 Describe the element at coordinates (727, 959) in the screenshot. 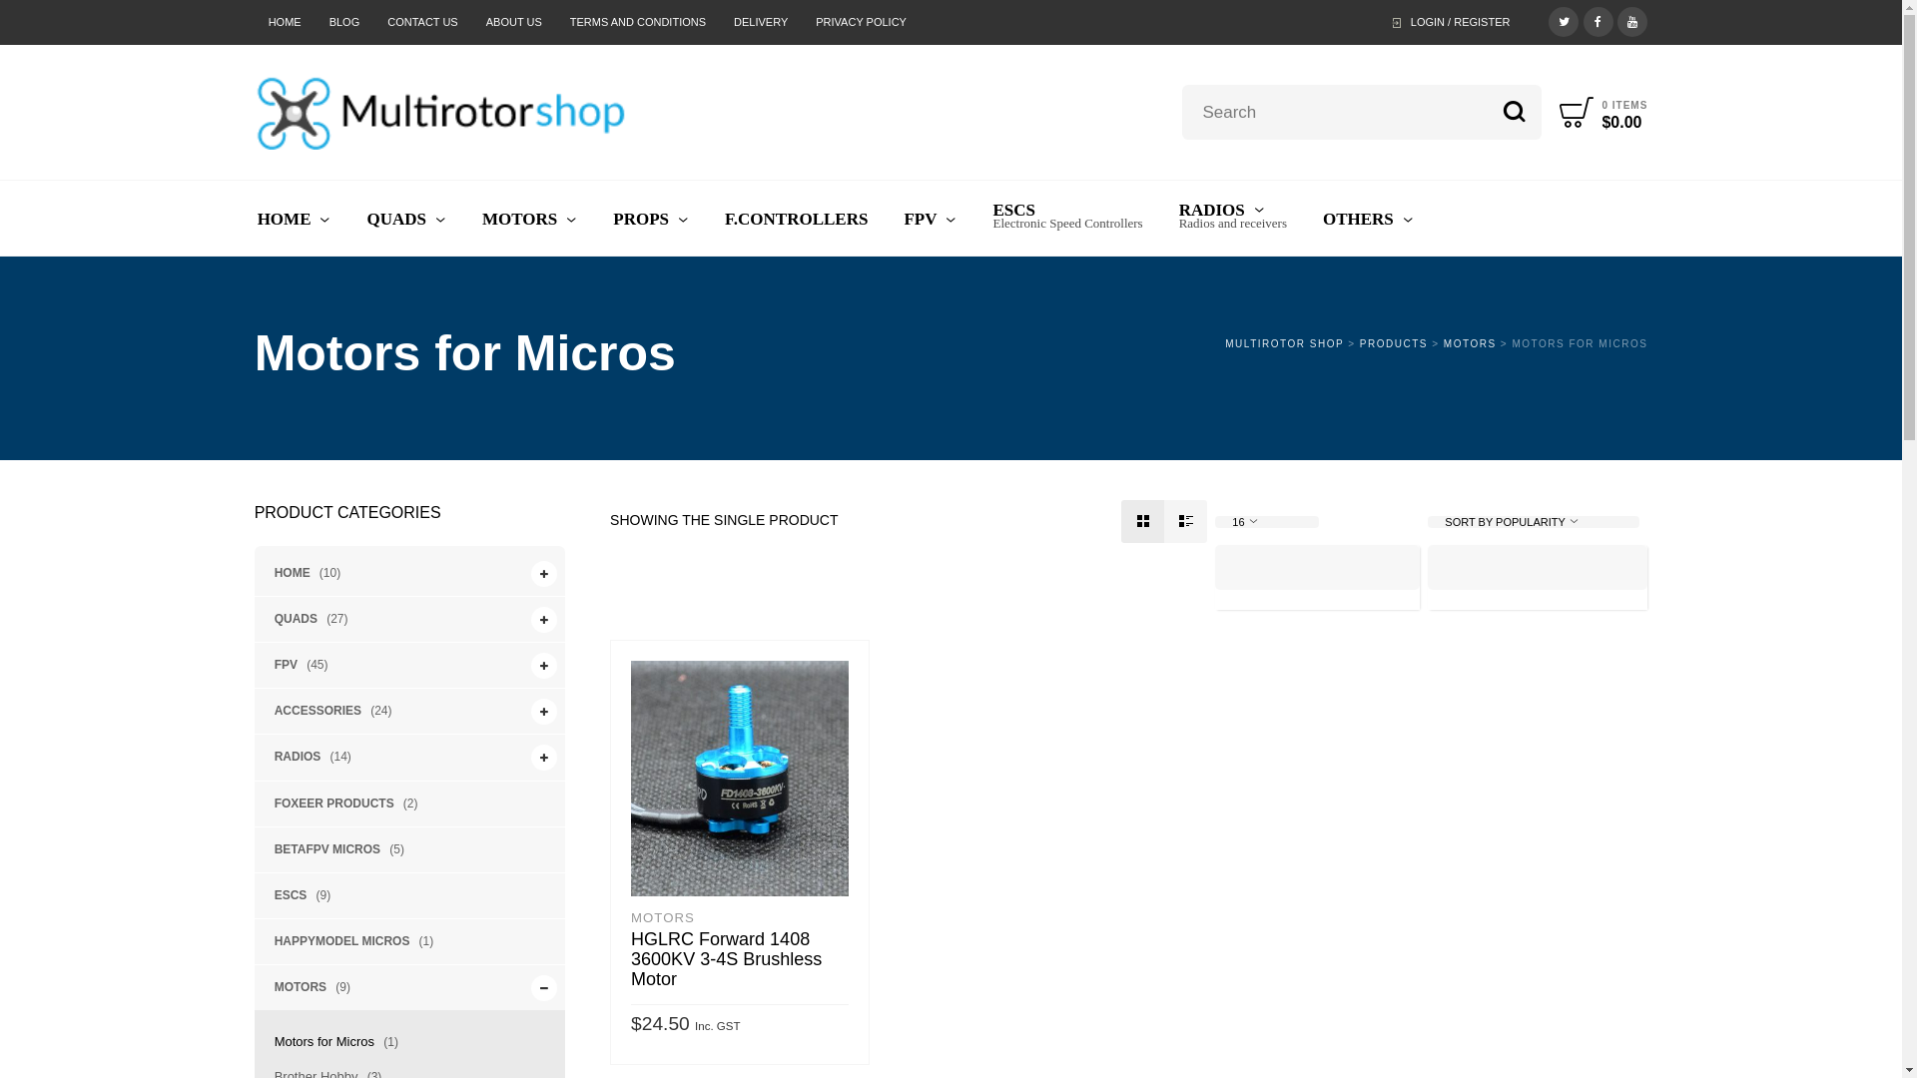

I see `HGLRC Forward 1408 3600KV 3-4S Brushless Motor` at that location.